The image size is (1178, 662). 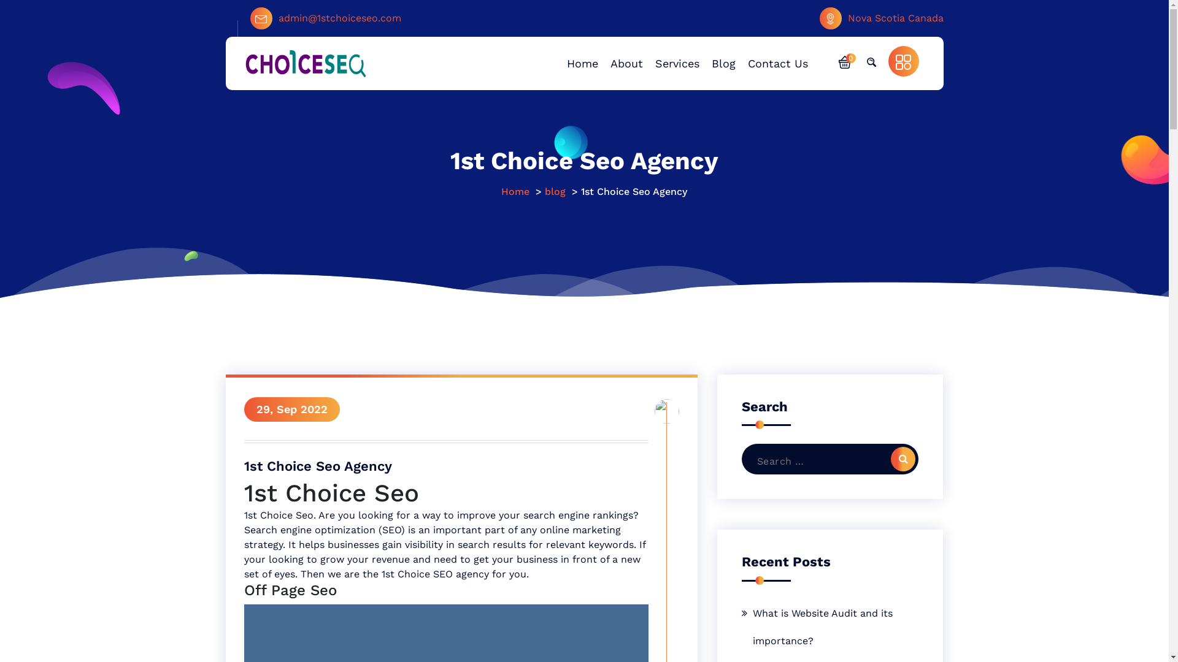 What do you see at coordinates (724, 63) in the screenshot?
I see `Blog` at bounding box center [724, 63].